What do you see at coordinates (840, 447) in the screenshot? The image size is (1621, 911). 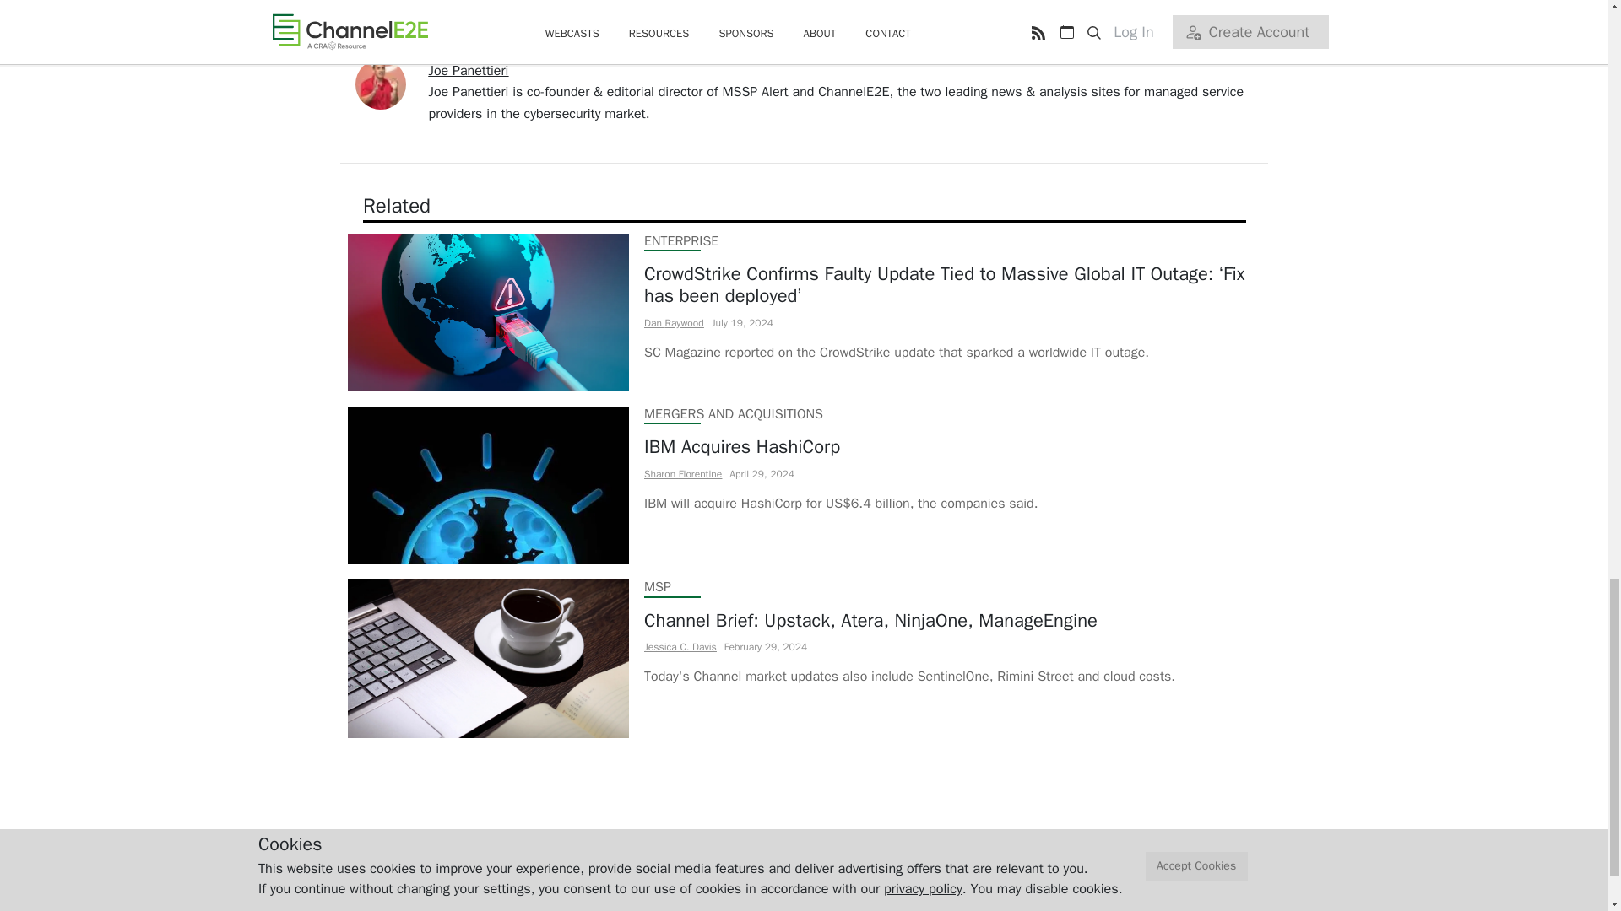 I see `IBM Acquires HashiCorp` at bounding box center [840, 447].